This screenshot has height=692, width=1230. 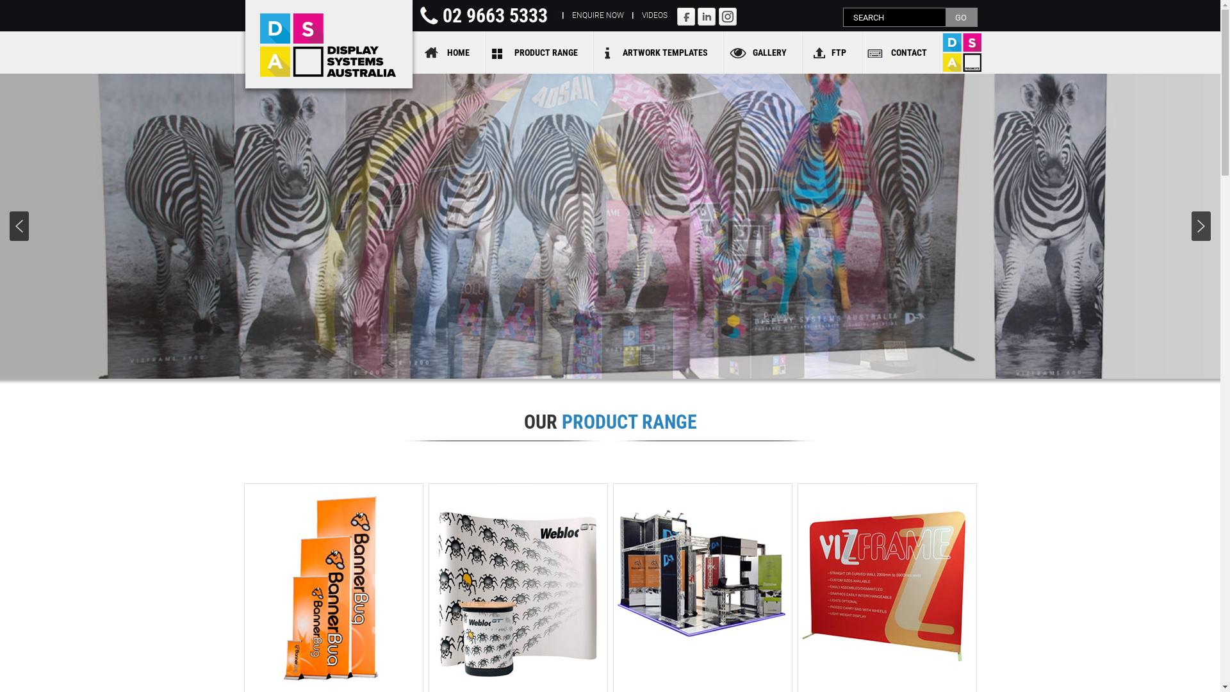 I want to click on PRODUCT RANGE, so click(x=539, y=53).